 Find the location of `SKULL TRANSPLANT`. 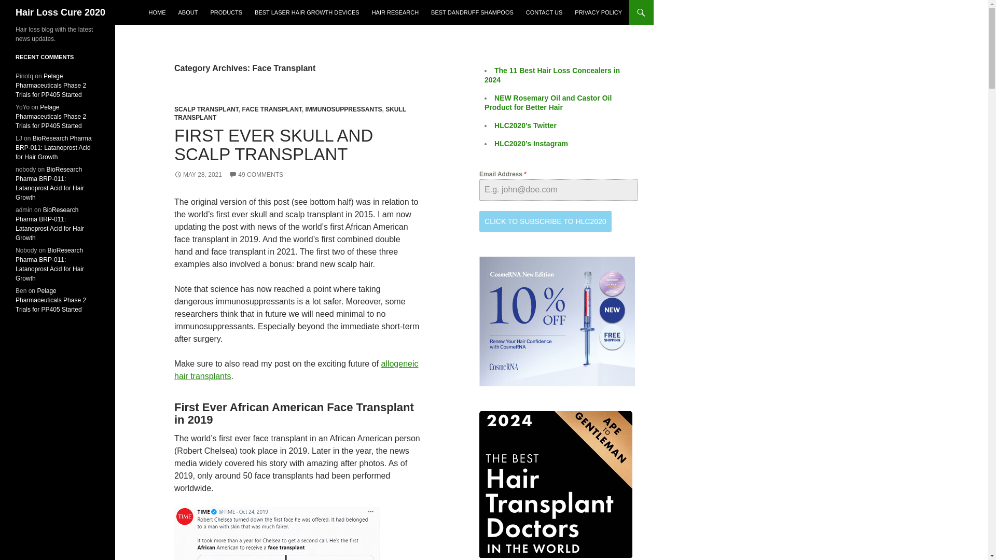

SKULL TRANSPLANT is located at coordinates (290, 114).